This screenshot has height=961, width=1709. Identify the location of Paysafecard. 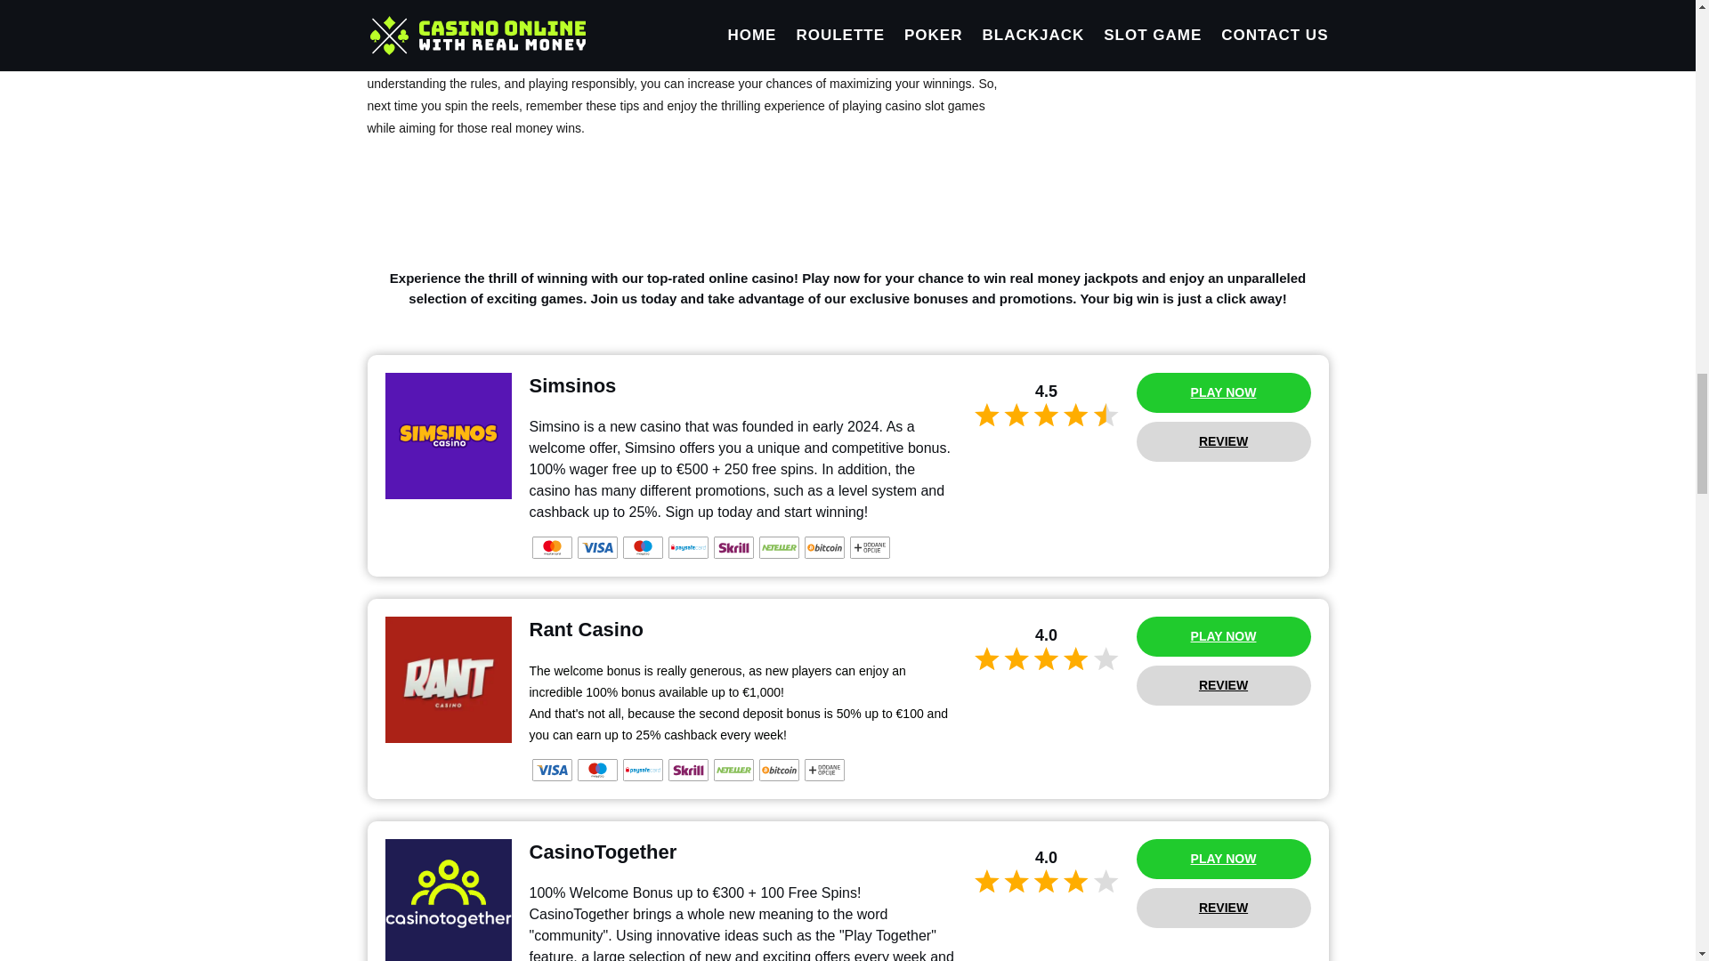
(687, 546).